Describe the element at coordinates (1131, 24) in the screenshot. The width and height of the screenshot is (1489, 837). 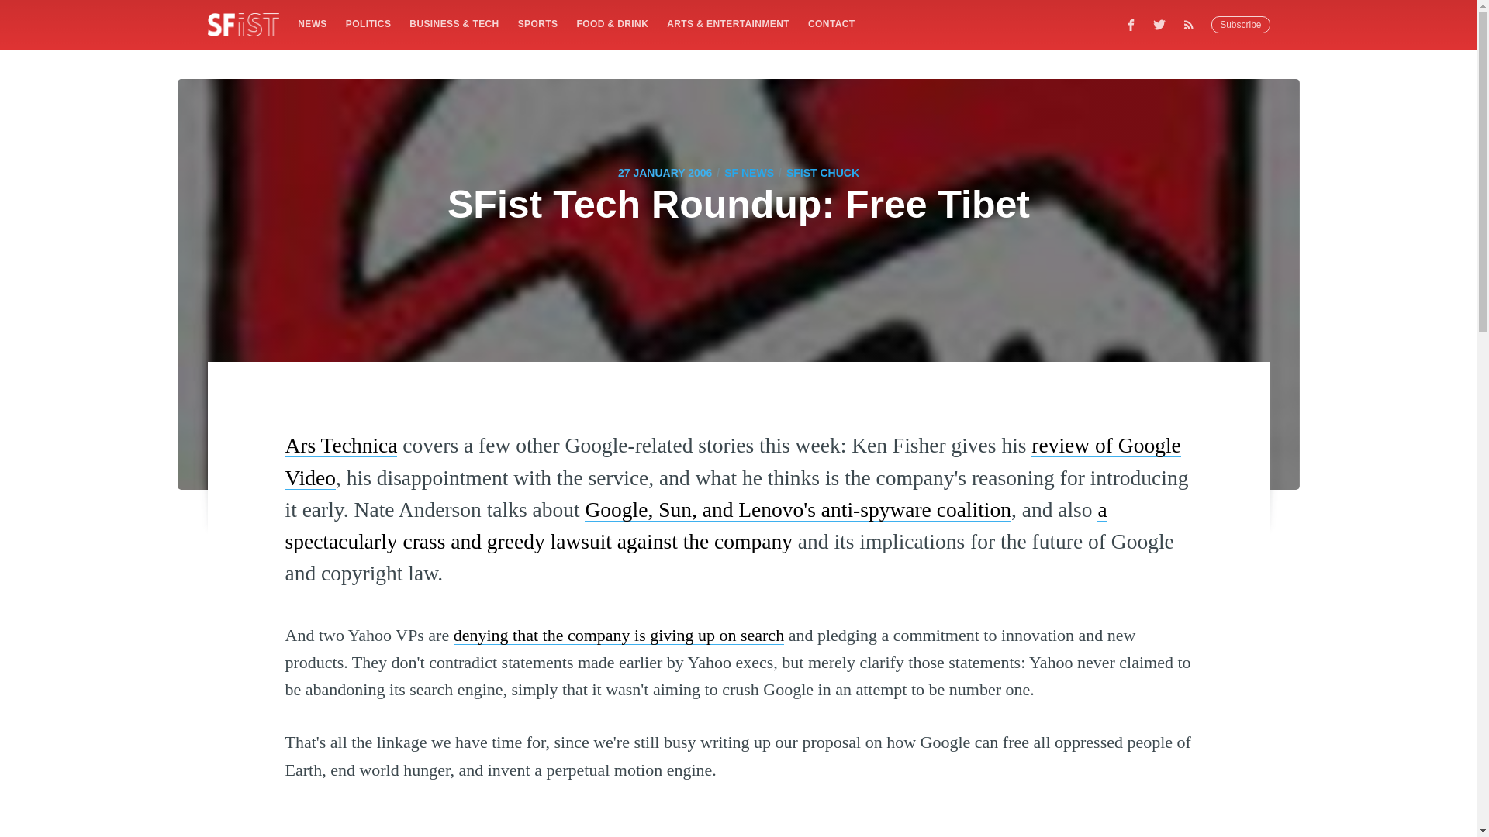
I see `Facebook` at that location.